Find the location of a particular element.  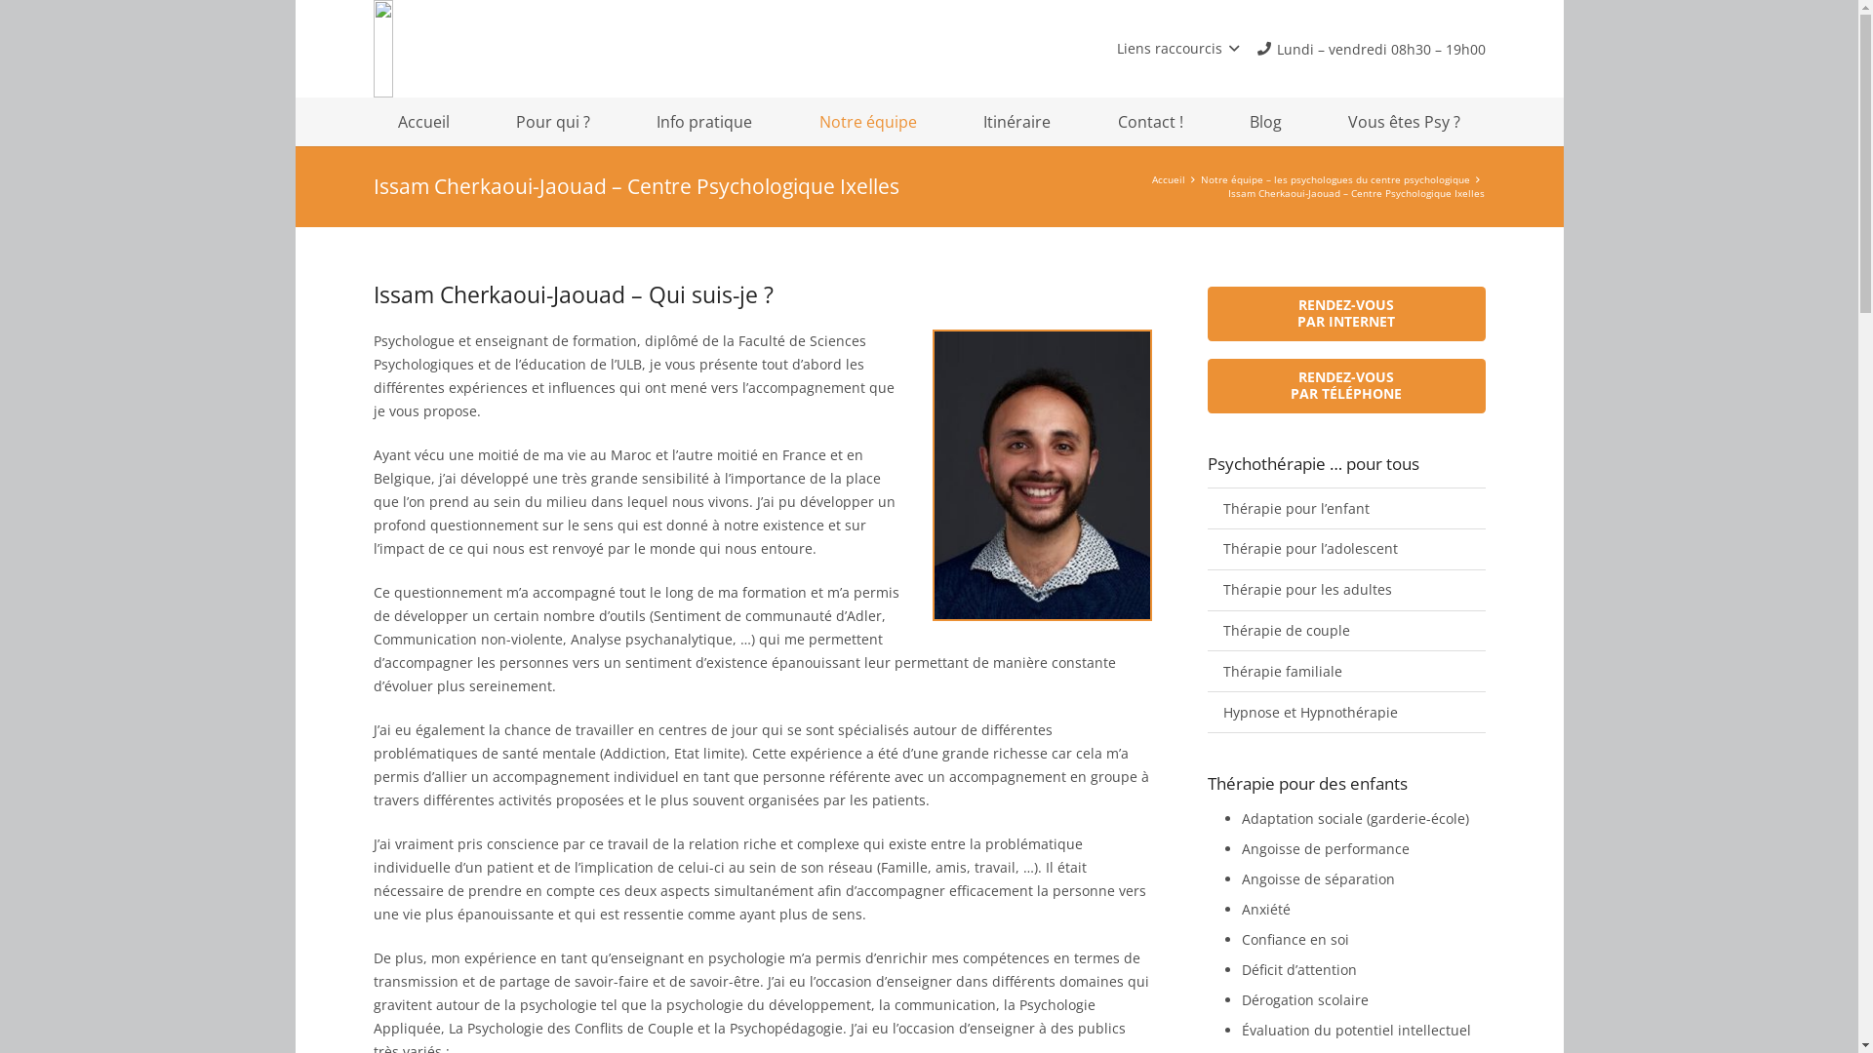

Blog is located at coordinates (1266, 122).